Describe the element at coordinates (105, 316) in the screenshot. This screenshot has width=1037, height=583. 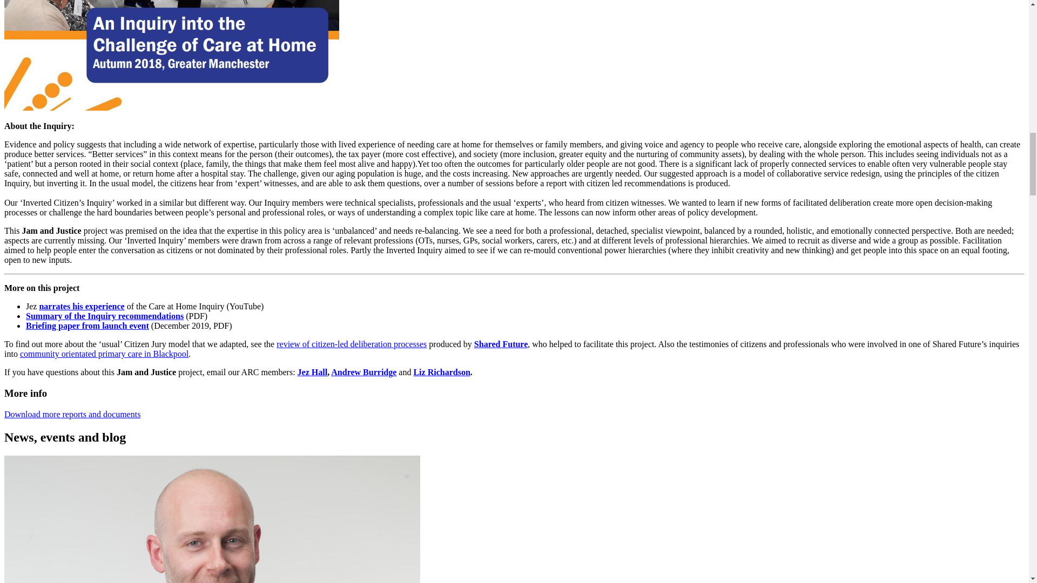
I see `Summary of the Inquiry recommendations` at that location.